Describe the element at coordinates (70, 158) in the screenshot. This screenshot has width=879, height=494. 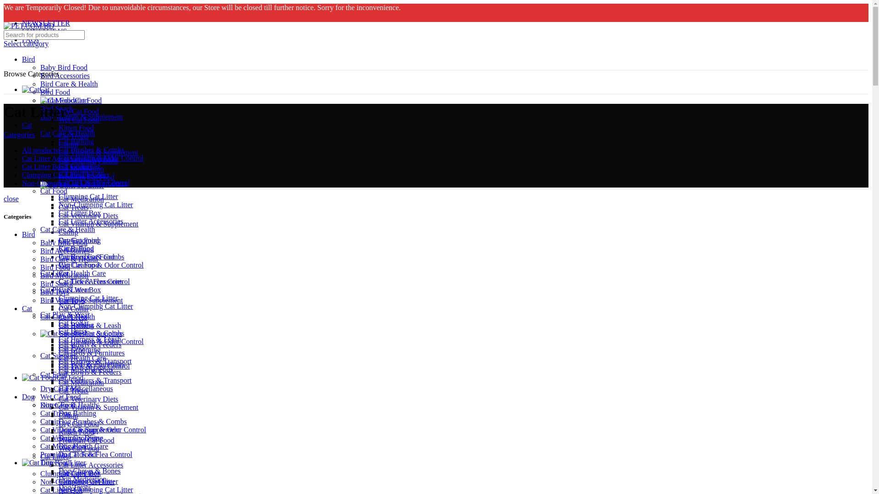
I see `Cat Litter Accessories2 products` at that location.